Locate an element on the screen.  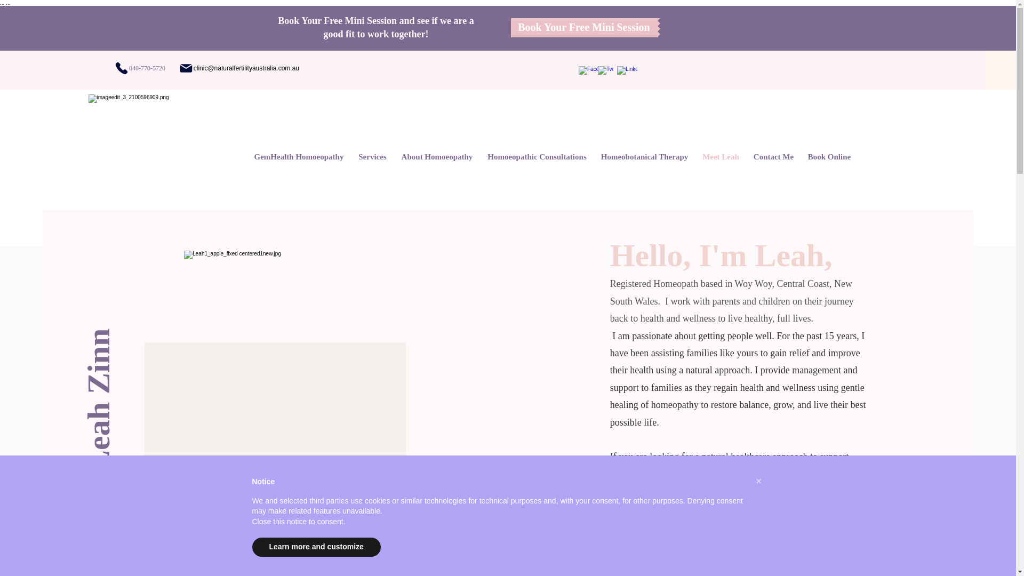
GemHealth Homoeopathy is located at coordinates (299, 157).